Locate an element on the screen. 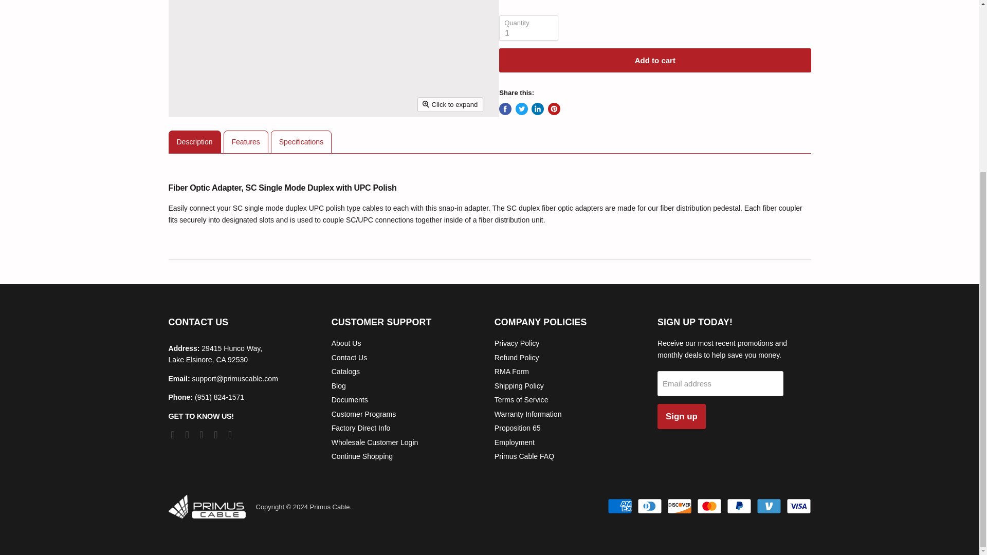  Blog is located at coordinates (339, 386).